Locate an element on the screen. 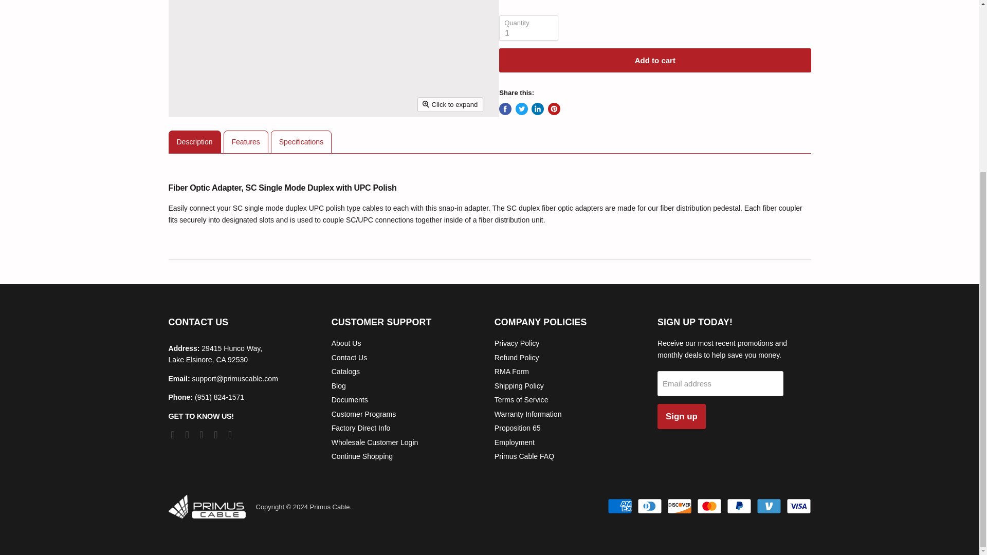  Blog is located at coordinates (339, 386).